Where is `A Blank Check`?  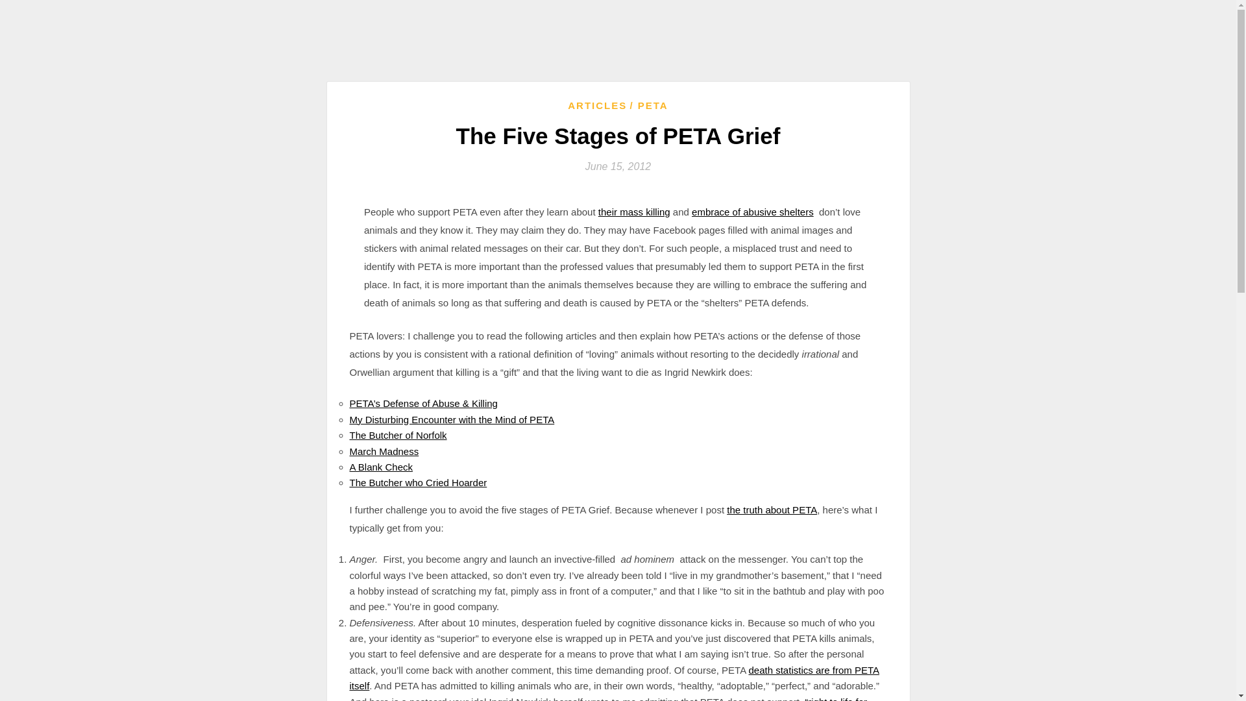 A Blank Check is located at coordinates (380, 466).